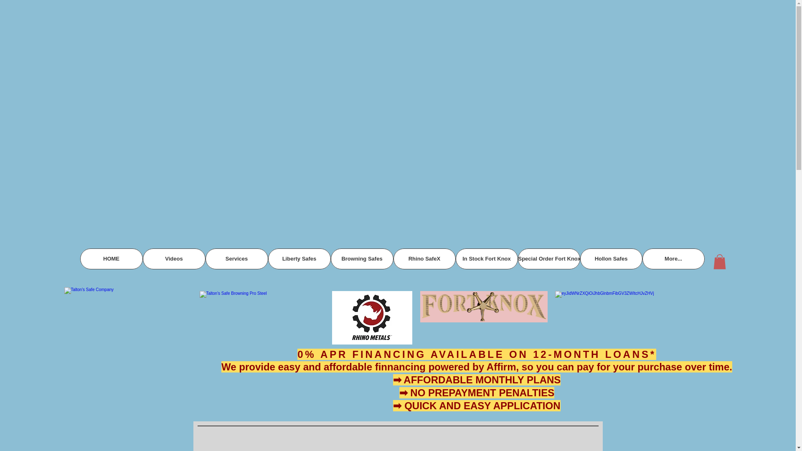 The image size is (802, 451). Describe the element at coordinates (362, 259) in the screenshot. I see `Browning Safes` at that location.